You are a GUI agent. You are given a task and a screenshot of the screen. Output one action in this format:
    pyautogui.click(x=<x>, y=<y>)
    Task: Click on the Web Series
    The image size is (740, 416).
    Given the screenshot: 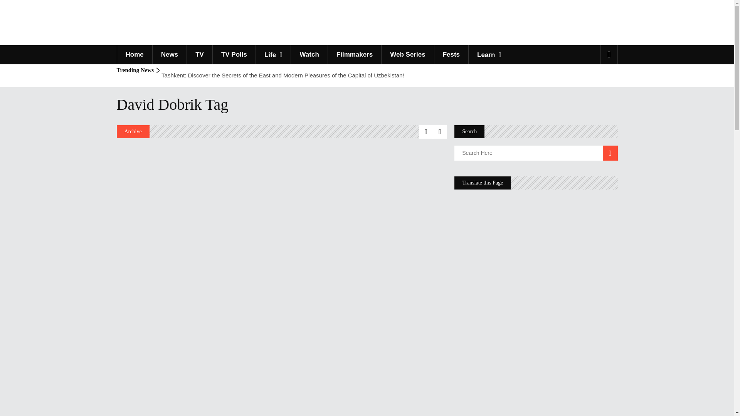 What is the action you would take?
    pyautogui.click(x=407, y=55)
    